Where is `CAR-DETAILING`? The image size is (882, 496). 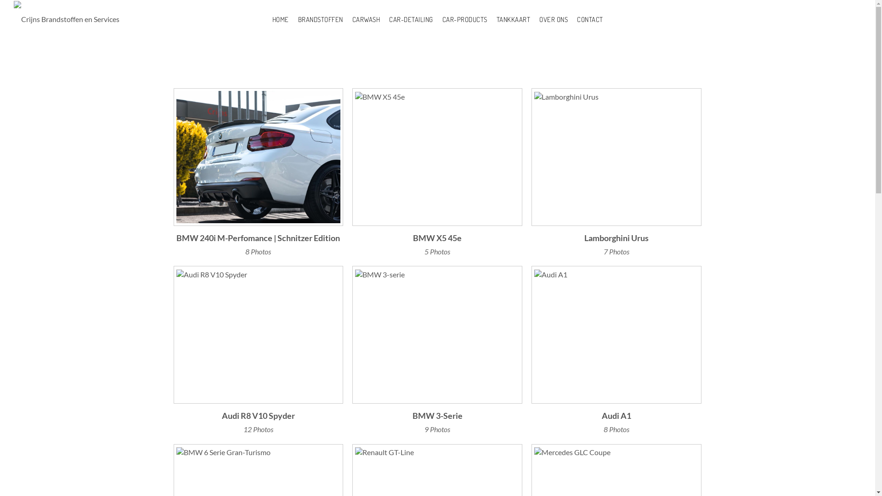 CAR-DETAILING is located at coordinates (411, 20).